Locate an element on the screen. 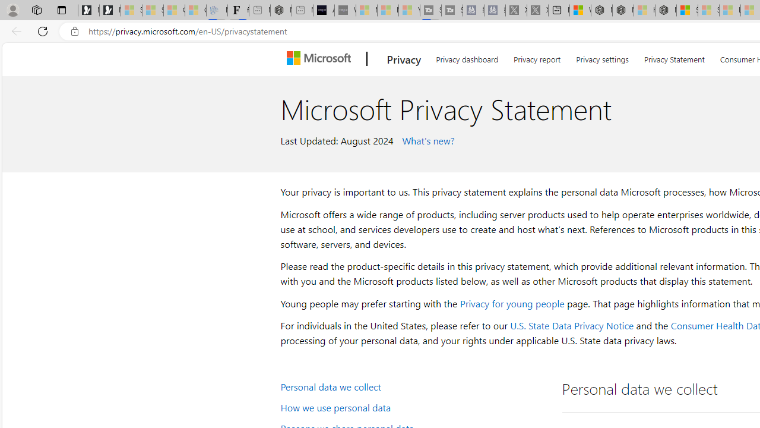 Image resolution: width=760 pixels, height=428 pixels. Privacy report is located at coordinates (537, 57).